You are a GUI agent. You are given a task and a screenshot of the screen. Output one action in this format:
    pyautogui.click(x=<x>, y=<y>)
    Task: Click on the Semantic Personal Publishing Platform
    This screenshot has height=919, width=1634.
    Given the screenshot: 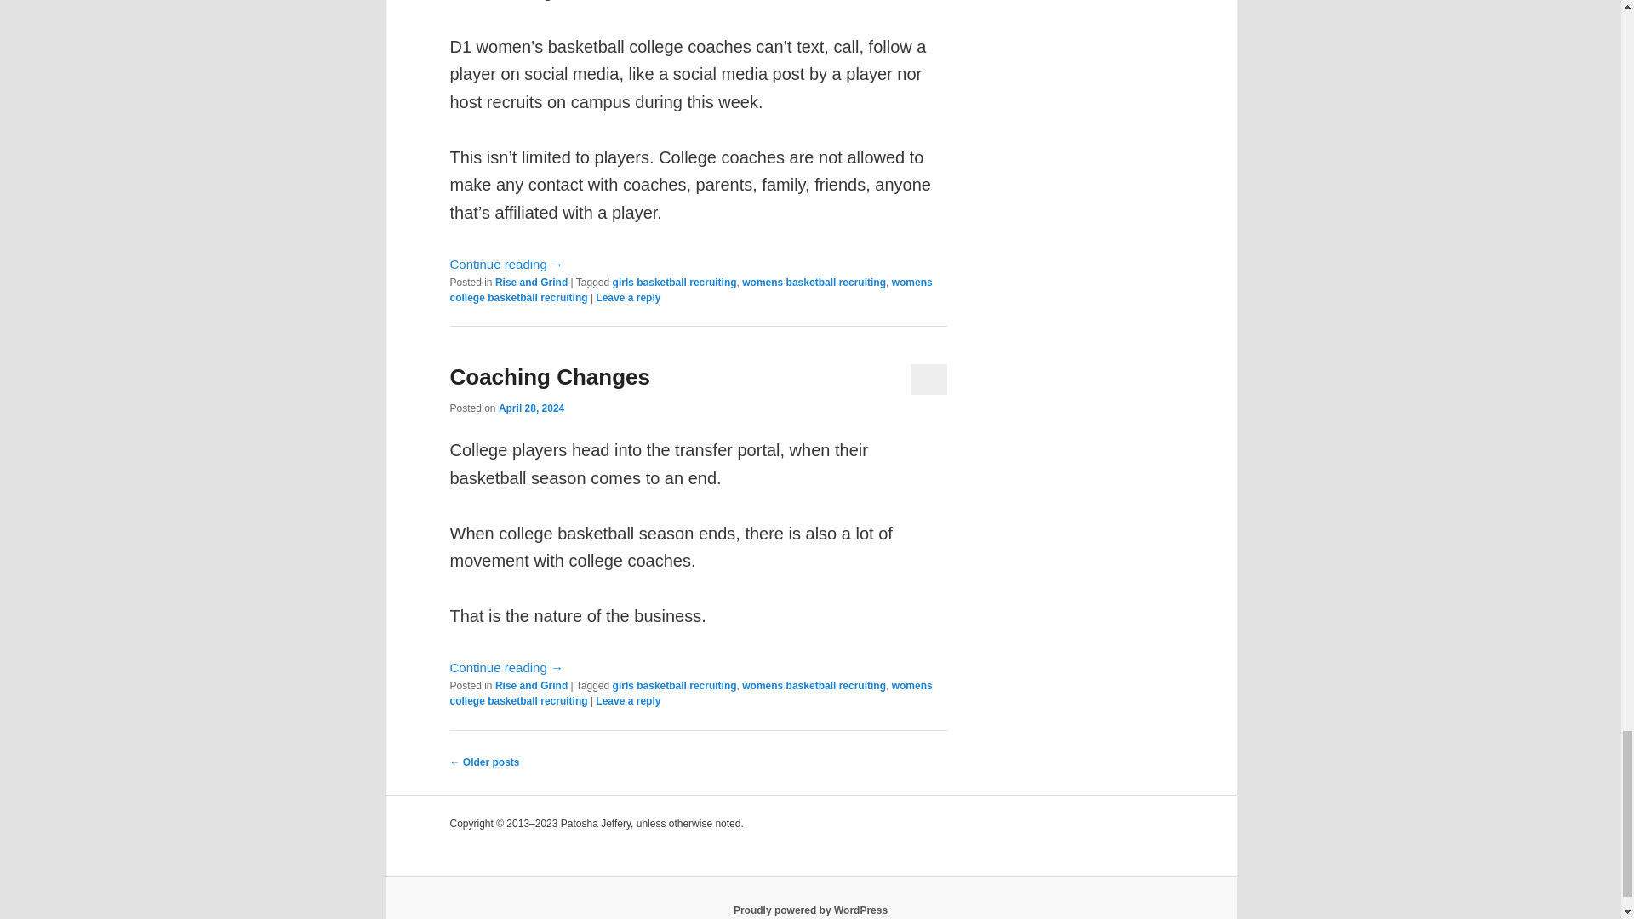 What is the action you would take?
    pyautogui.click(x=810, y=910)
    